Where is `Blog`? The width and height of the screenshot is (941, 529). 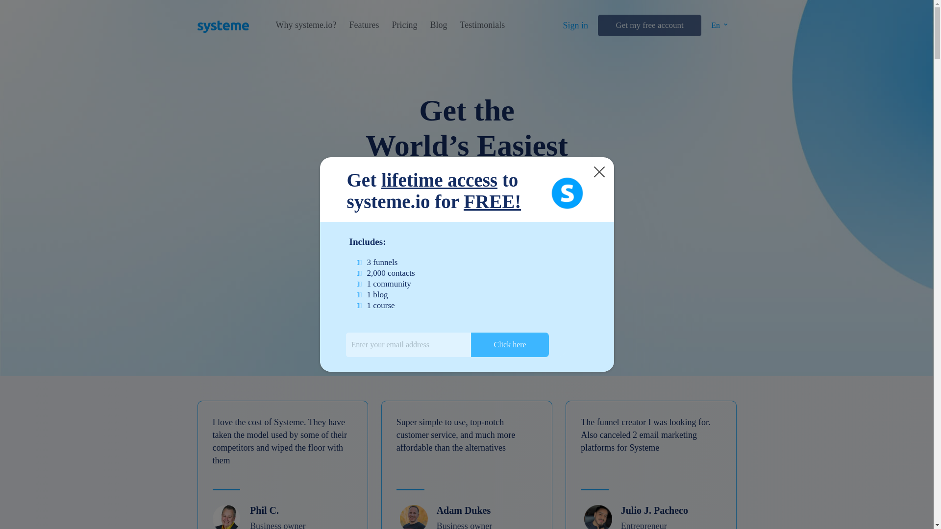
Blog is located at coordinates (438, 25).